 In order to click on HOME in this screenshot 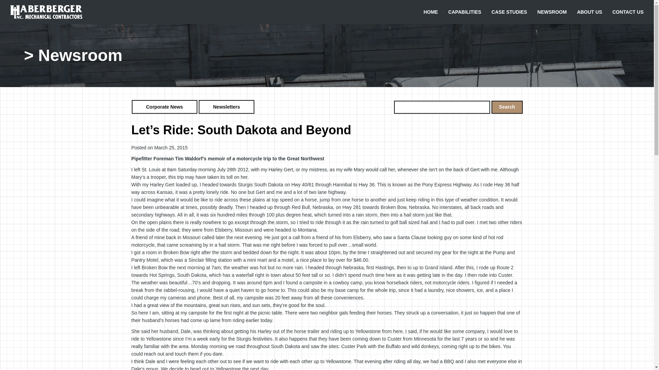, I will do `click(430, 12)`.